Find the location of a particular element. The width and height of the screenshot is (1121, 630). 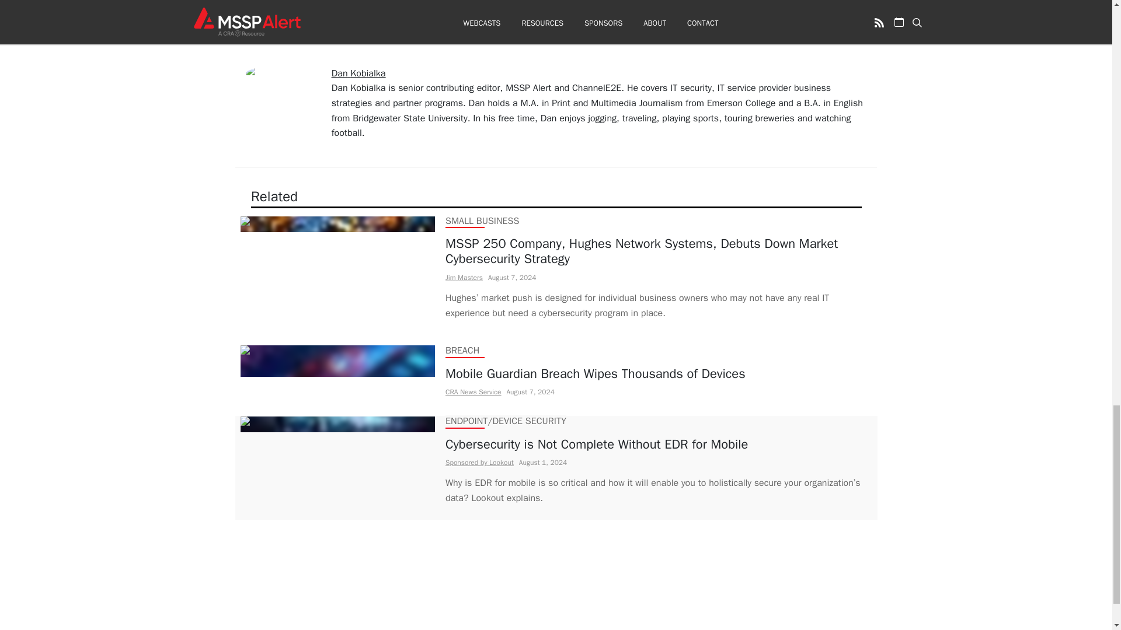

Jim Masters is located at coordinates (464, 277).